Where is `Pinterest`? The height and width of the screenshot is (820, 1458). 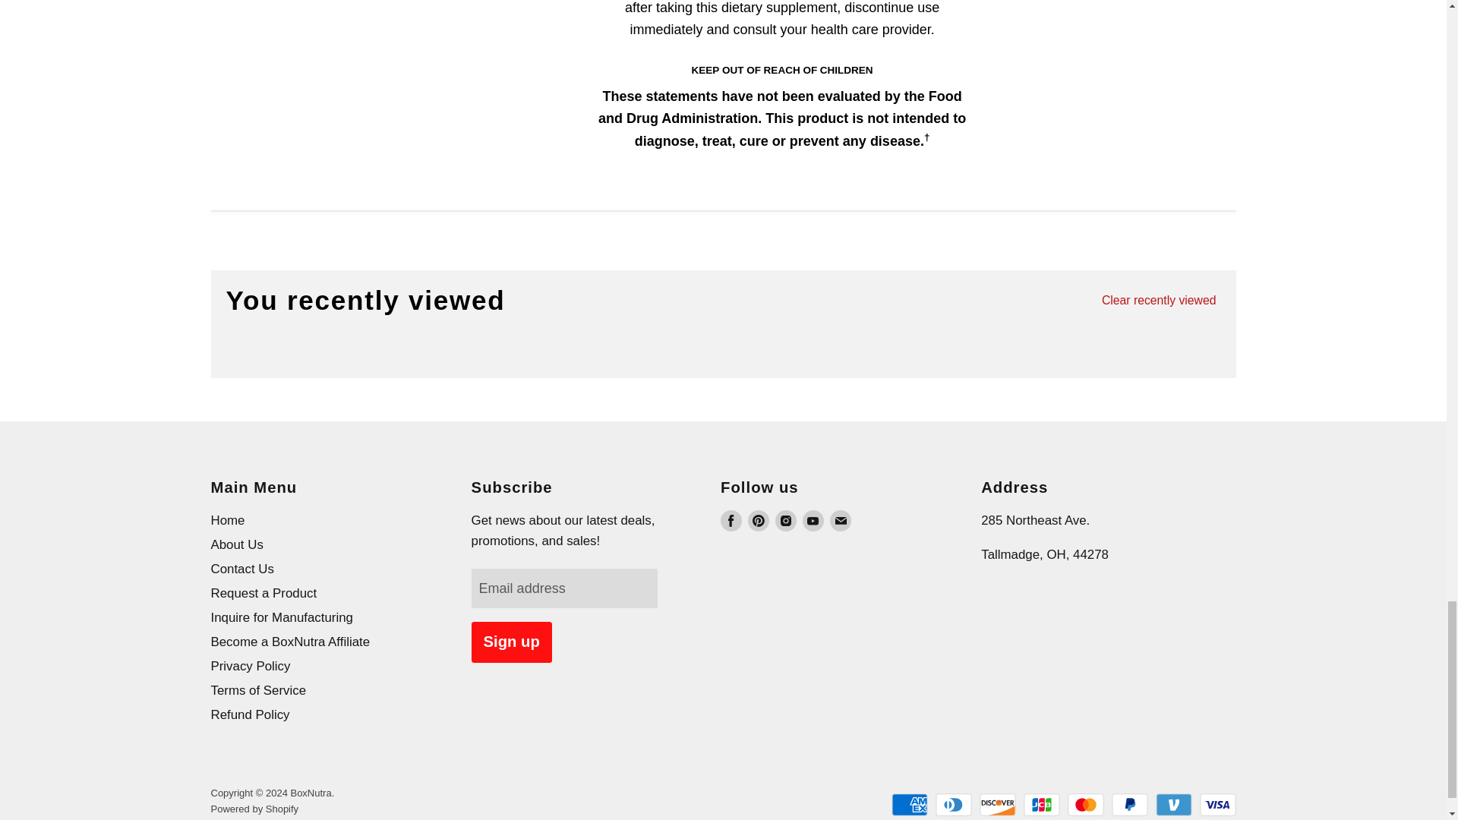 Pinterest is located at coordinates (758, 520).